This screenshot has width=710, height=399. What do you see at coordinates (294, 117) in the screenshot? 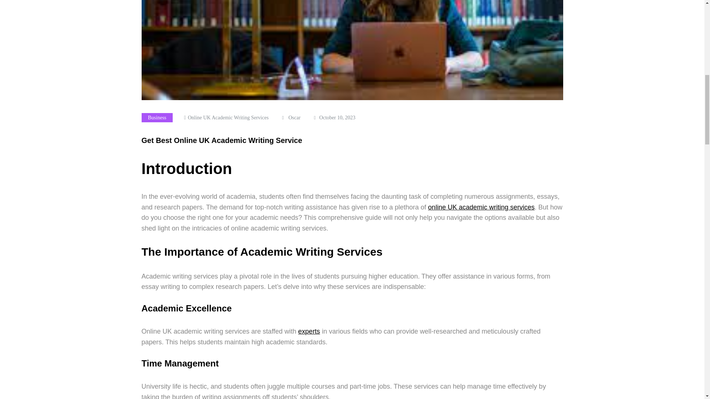
I see `Oscar` at bounding box center [294, 117].